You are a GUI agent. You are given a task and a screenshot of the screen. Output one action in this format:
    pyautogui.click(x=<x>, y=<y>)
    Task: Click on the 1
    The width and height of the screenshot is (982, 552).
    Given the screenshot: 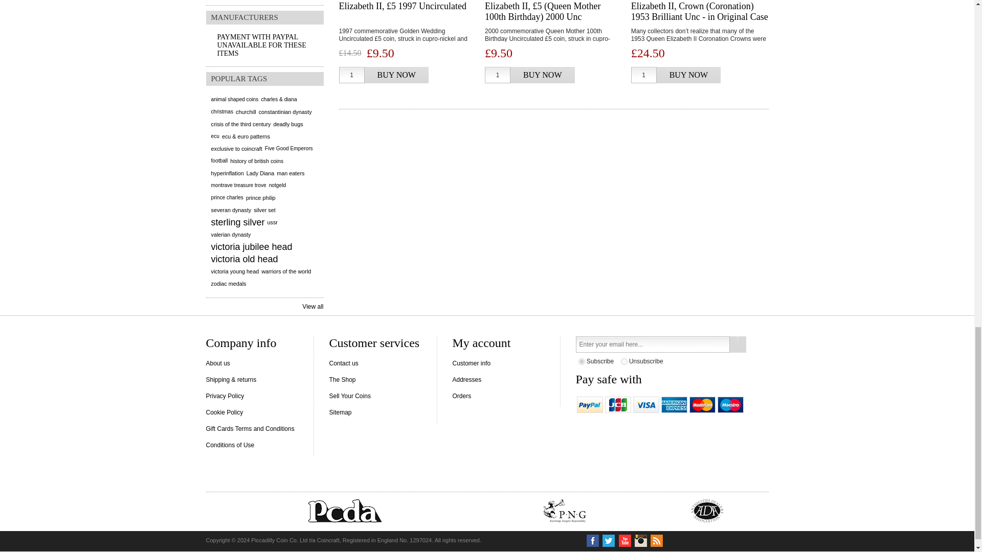 What is the action you would take?
    pyautogui.click(x=351, y=75)
    